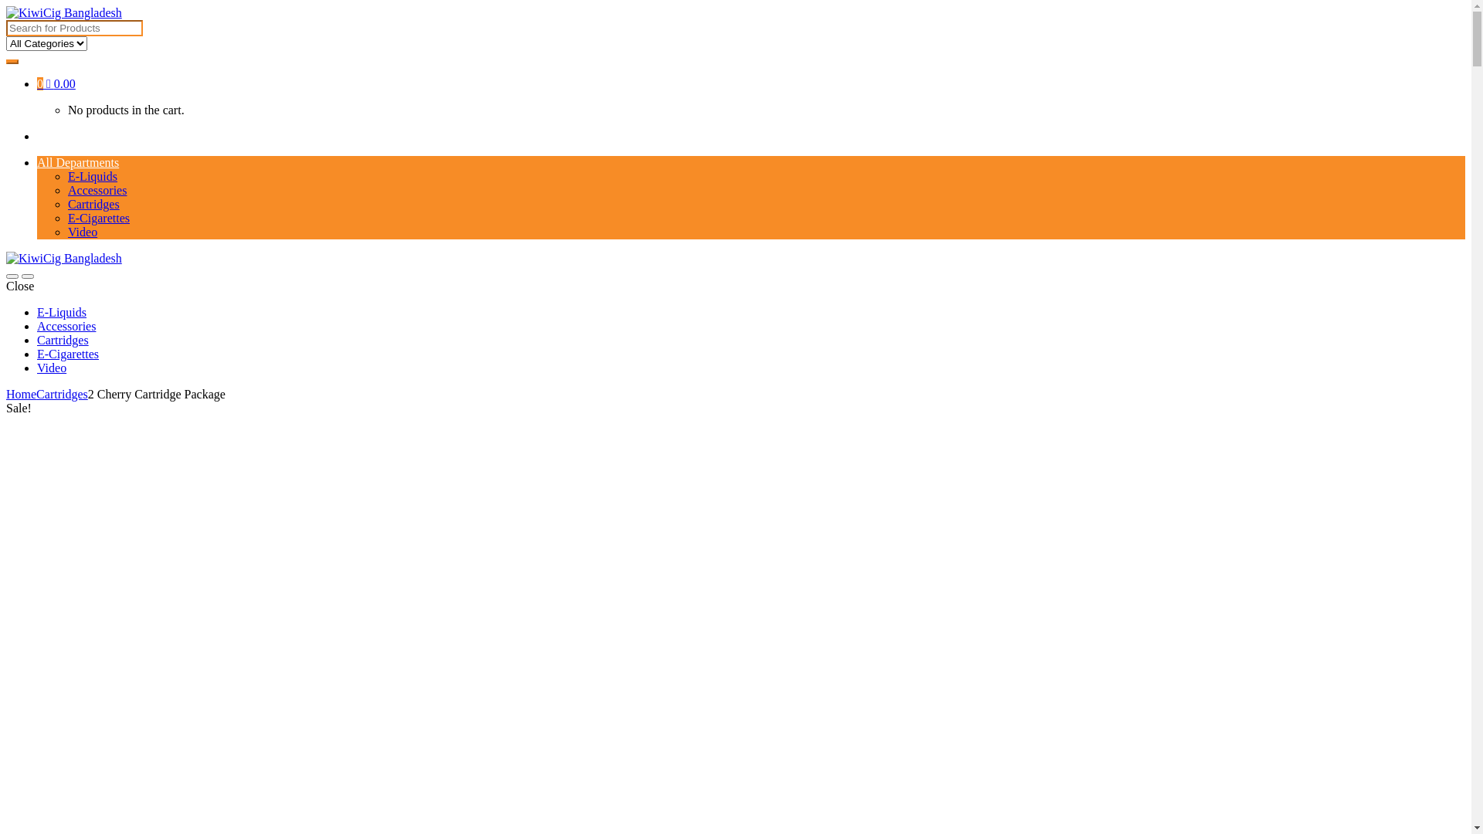  What do you see at coordinates (52, 368) in the screenshot?
I see `Video` at bounding box center [52, 368].